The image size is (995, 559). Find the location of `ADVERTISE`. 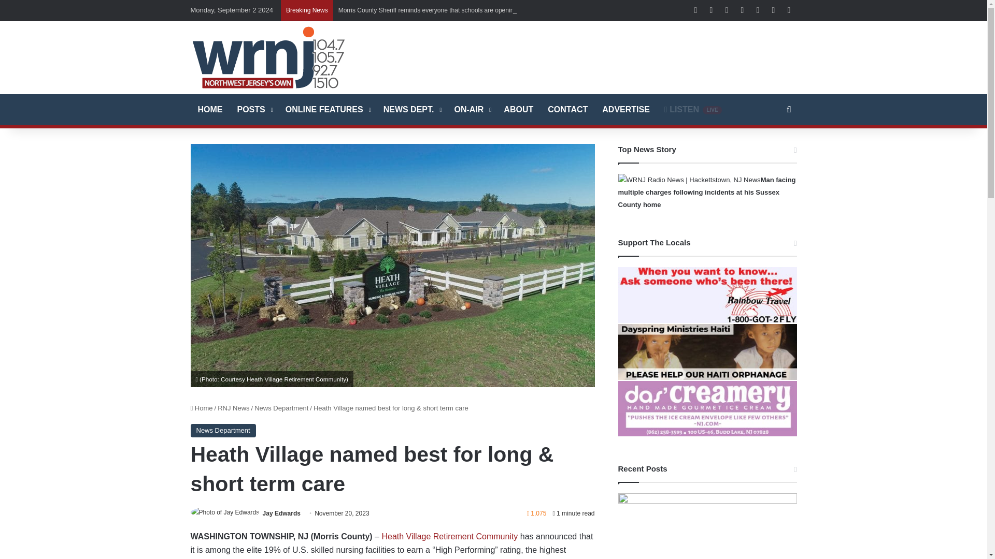

ADVERTISE is located at coordinates (626, 110).